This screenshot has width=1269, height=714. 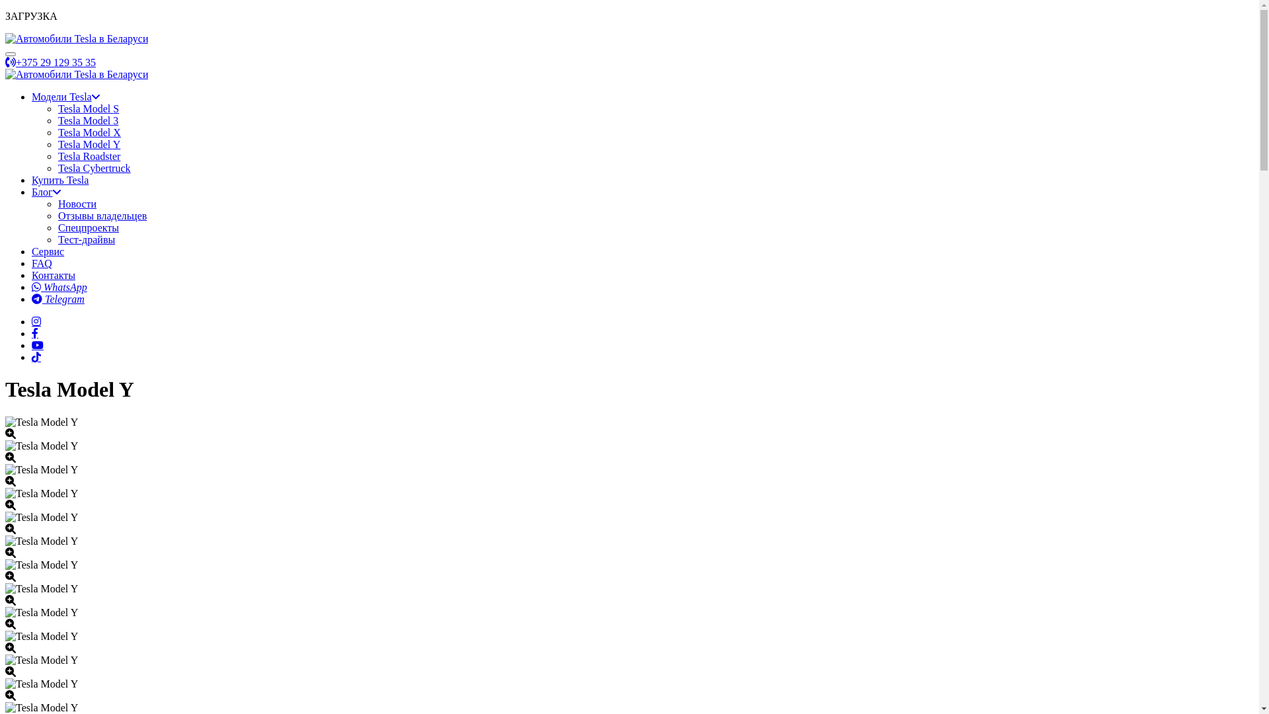 What do you see at coordinates (89, 144) in the screenshot?
I see `Tesla Model Y` at bounding box center [89, 144].